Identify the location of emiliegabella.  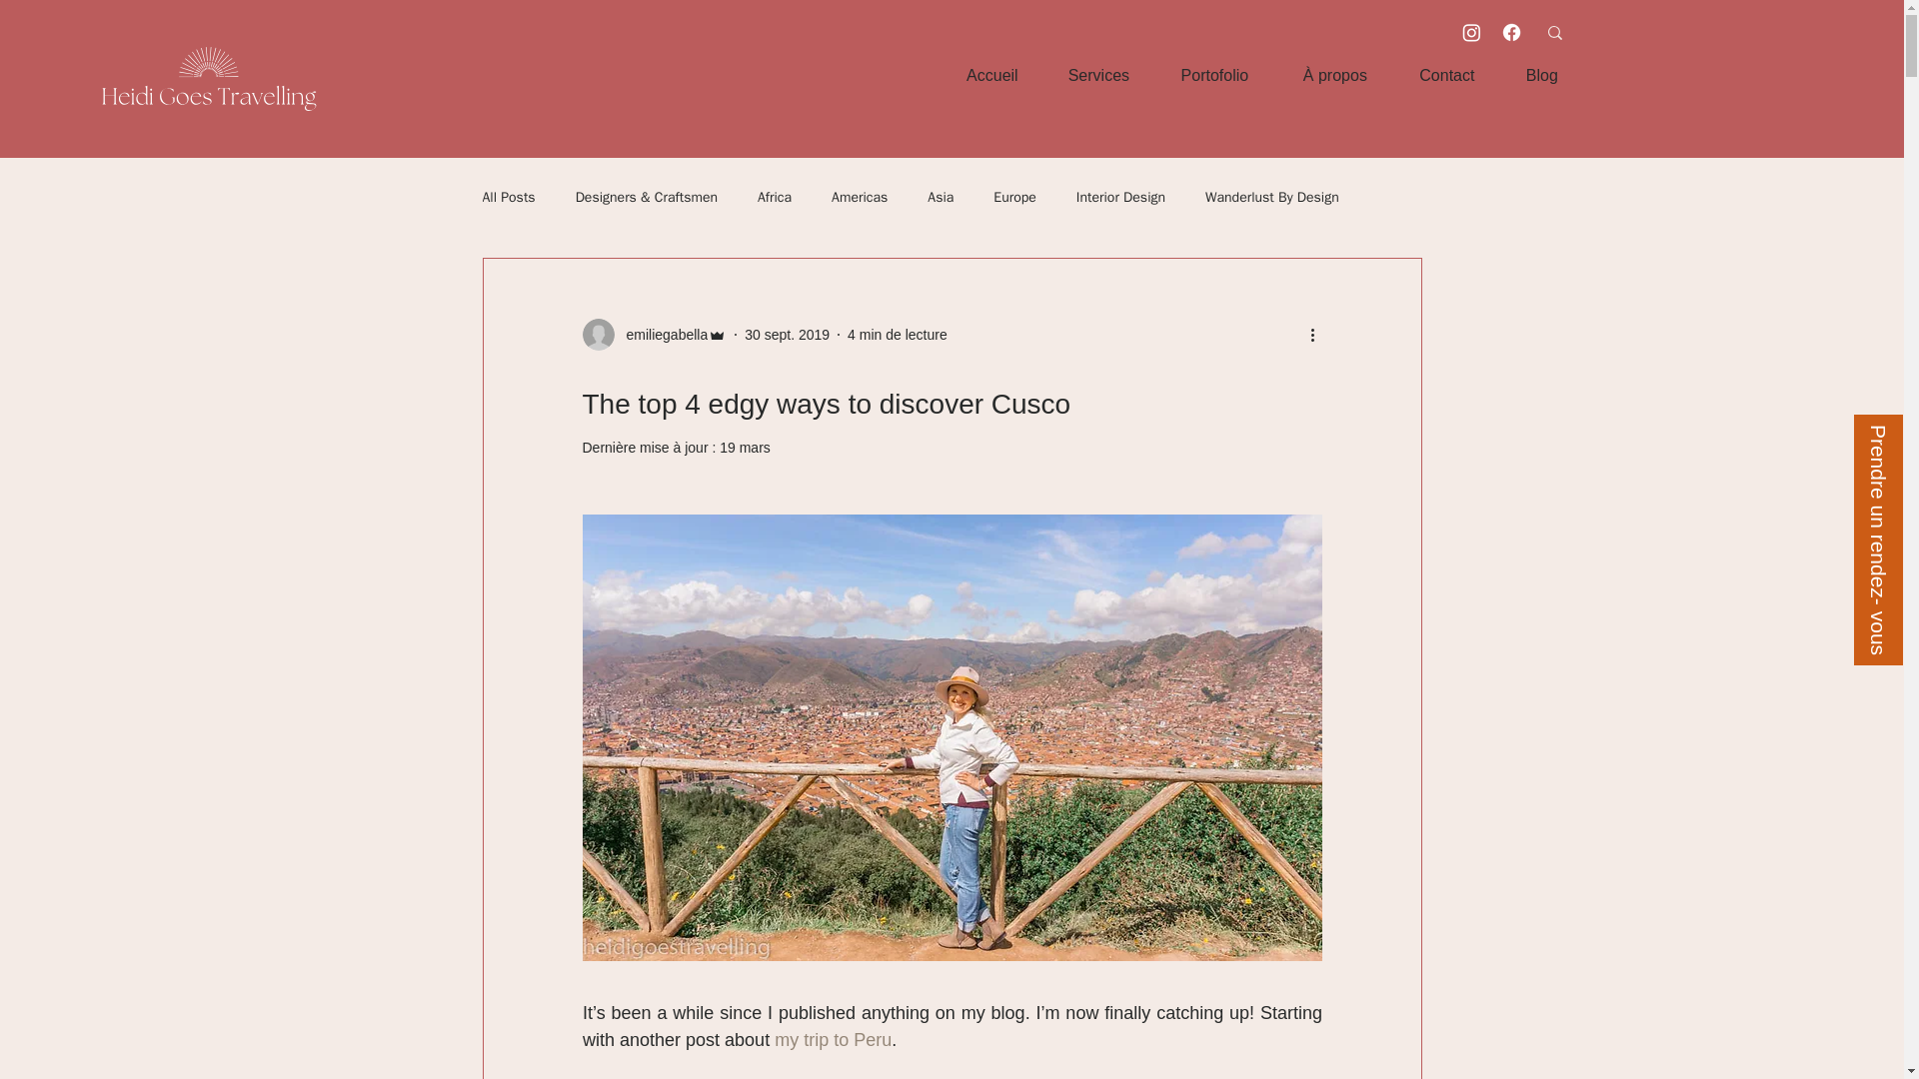
(661, 334).